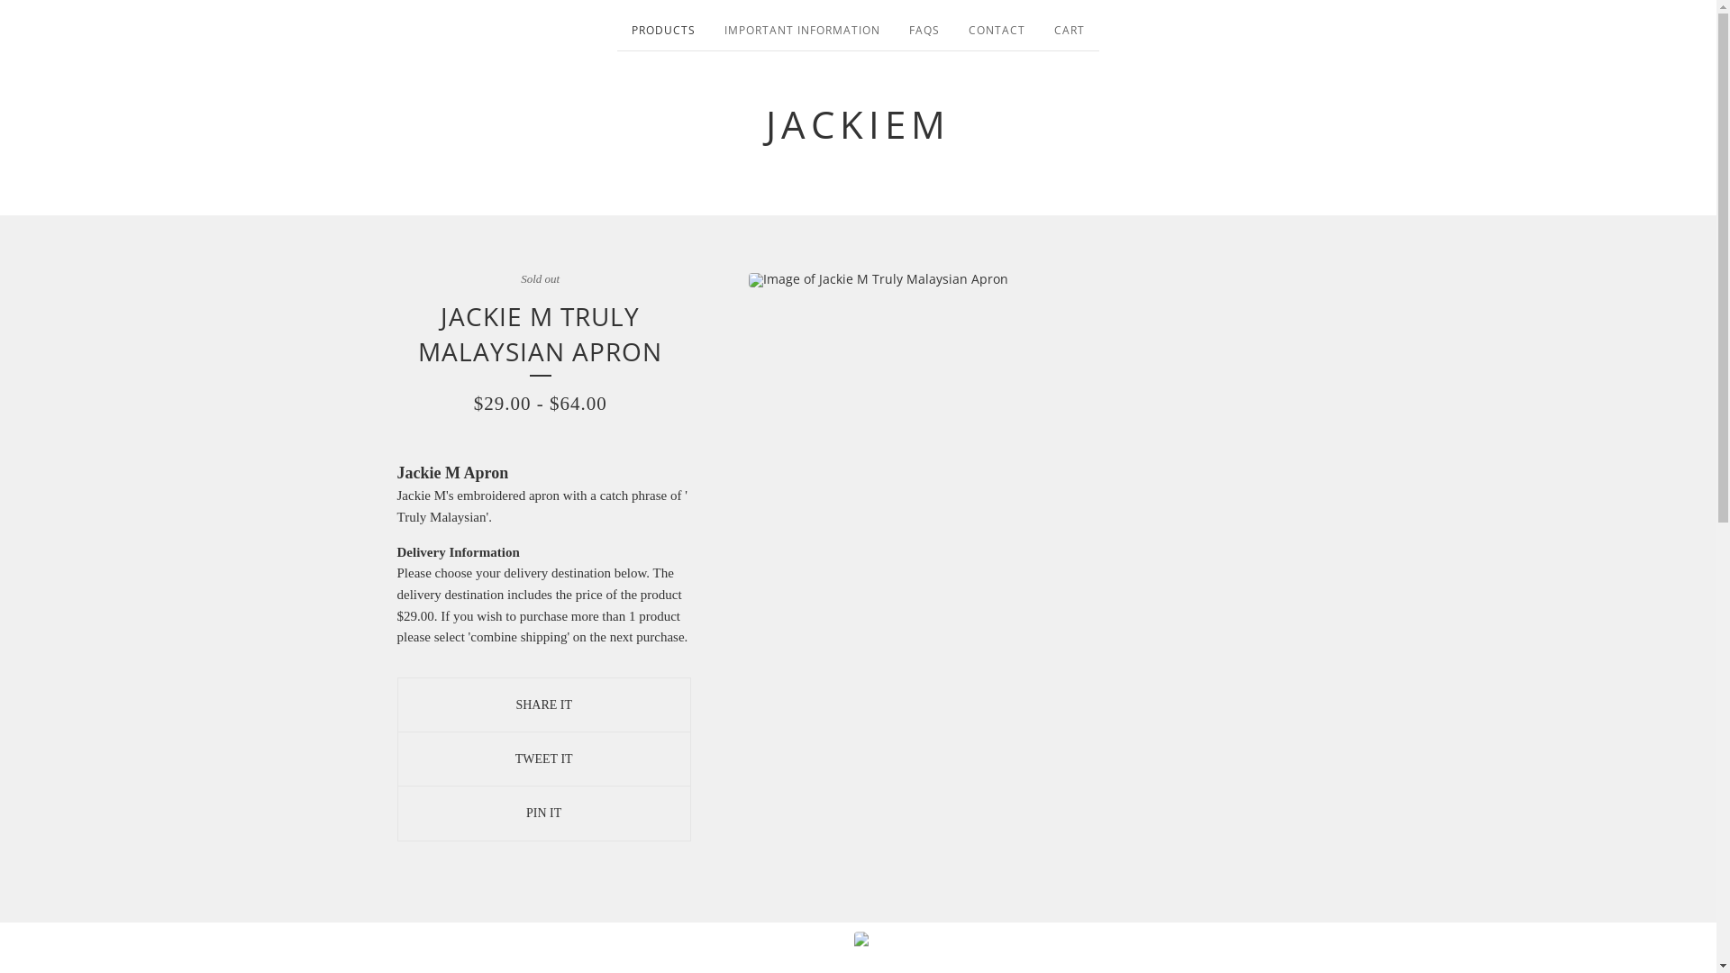  Describe the element at coordinates (663, 34) in the screenshot. I see `PRODUCTS` at that location.